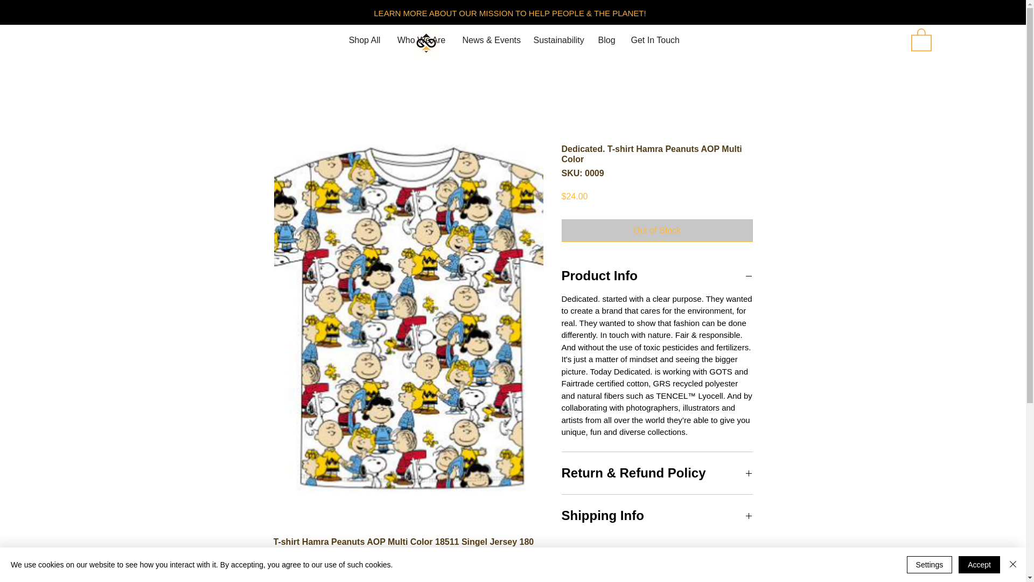 Image resolution: width=1034 pixels, height=582 pixels. What do you see at coordinates (657, 276) in the screenshot?
I see `Product Info` at bounding box center [657, 276].